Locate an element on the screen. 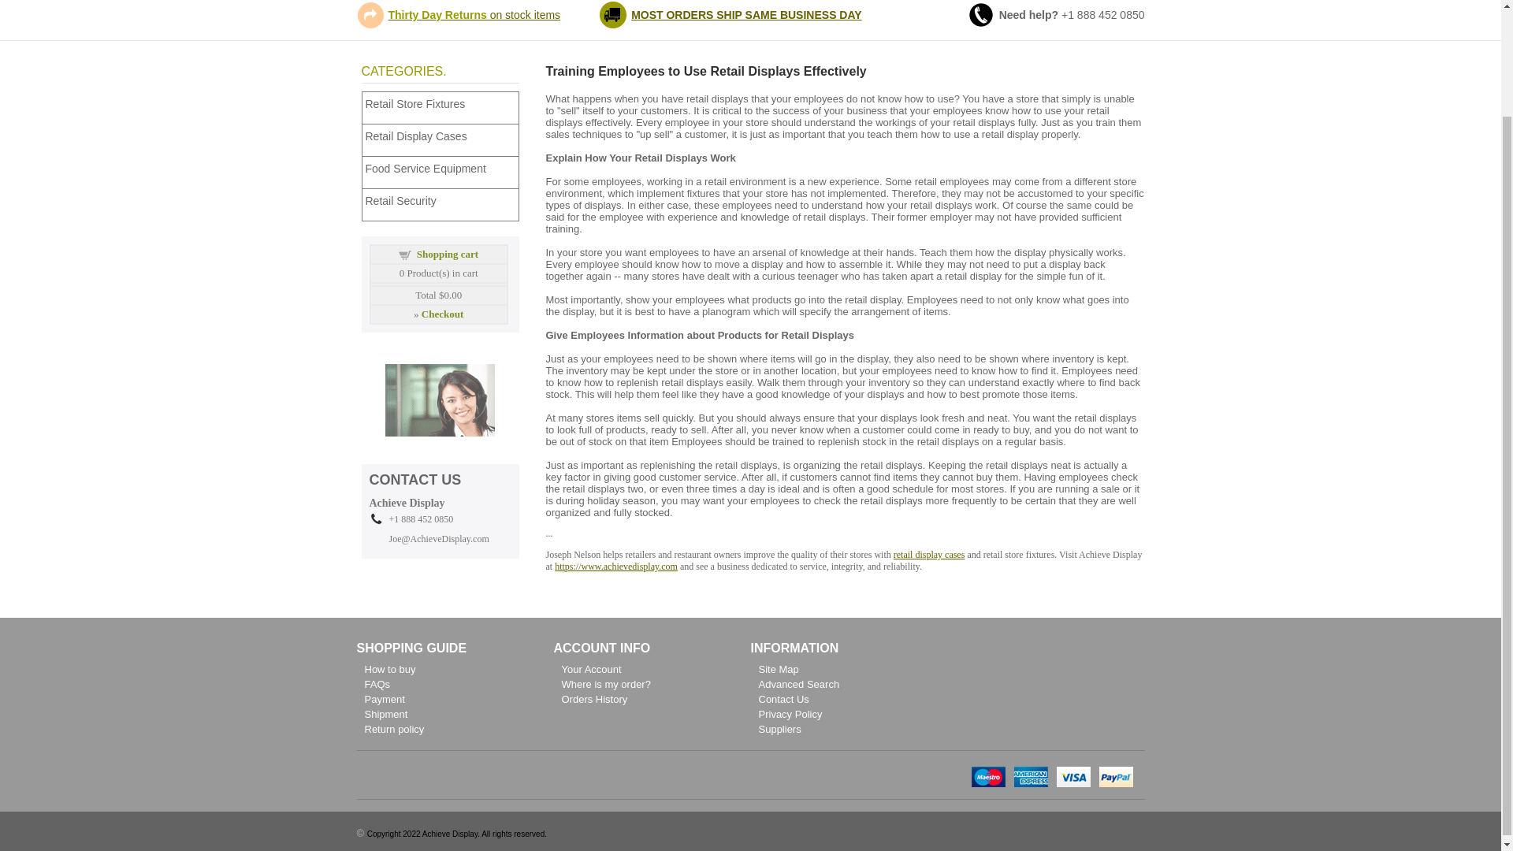 The width and height of the screenshot is (1513, 851). Retail Store Fixtures is located at coordinates (444, 103).